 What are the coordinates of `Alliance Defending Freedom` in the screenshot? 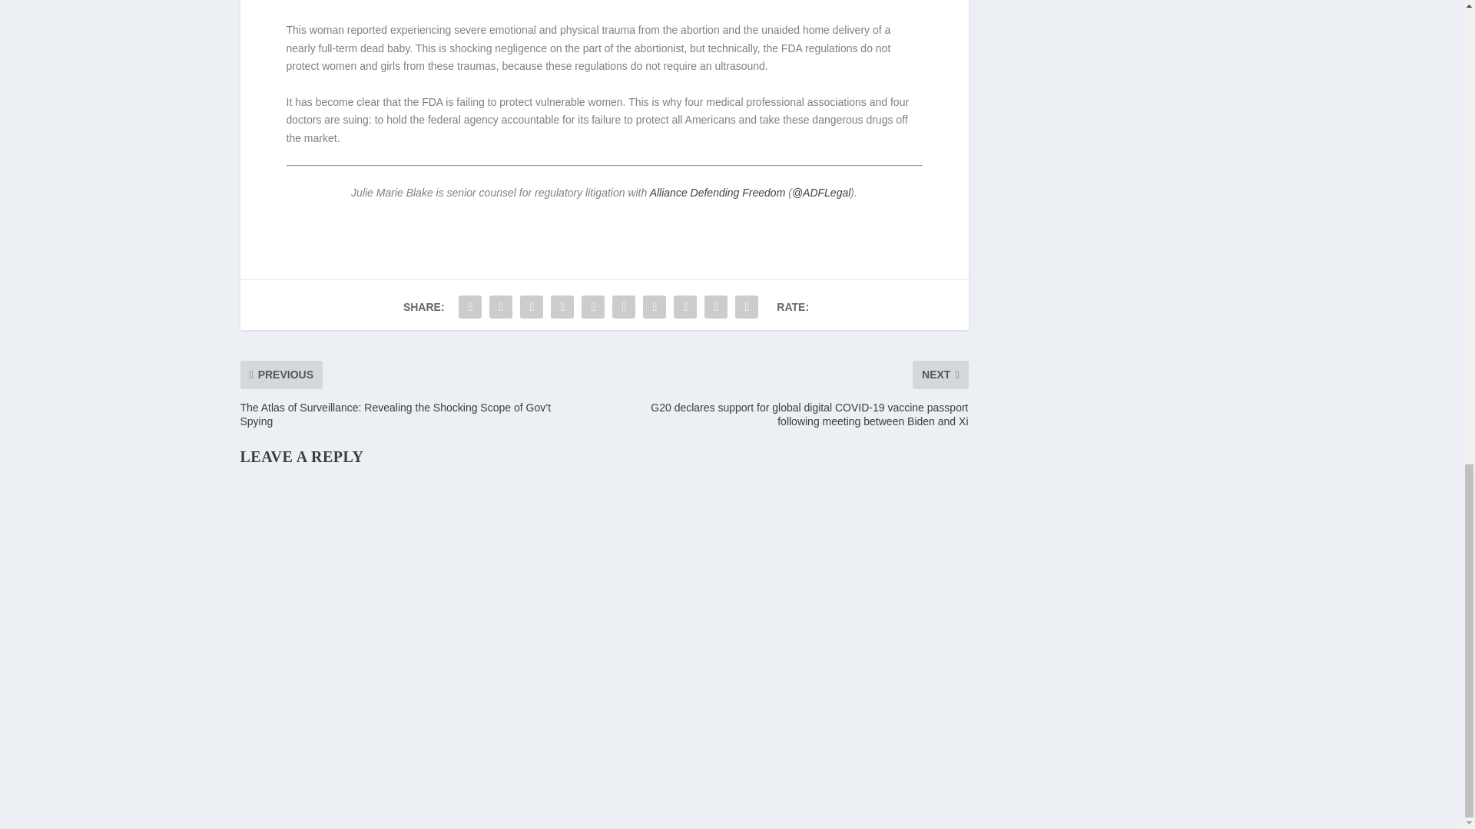 It's located at (718, 193).